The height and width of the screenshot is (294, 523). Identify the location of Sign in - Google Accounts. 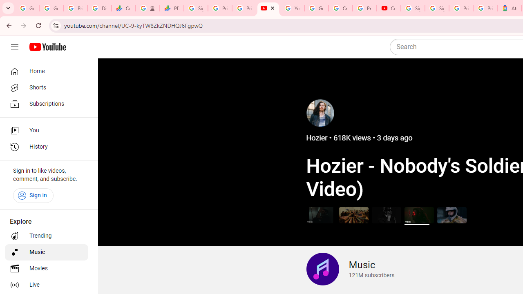
(437, 8).